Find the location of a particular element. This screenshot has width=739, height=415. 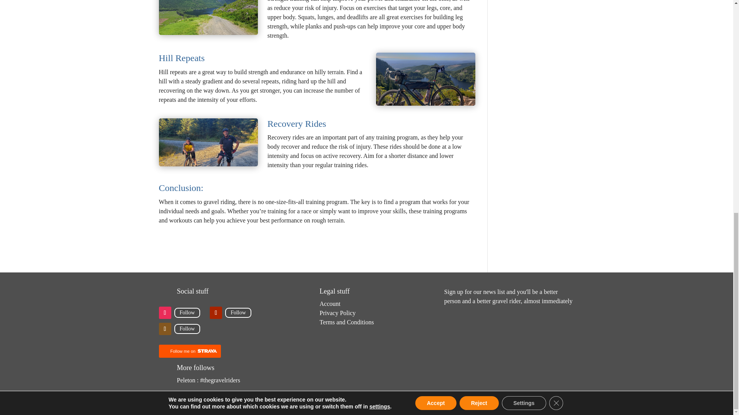

Follow me on is located at coordinates (189, 351).